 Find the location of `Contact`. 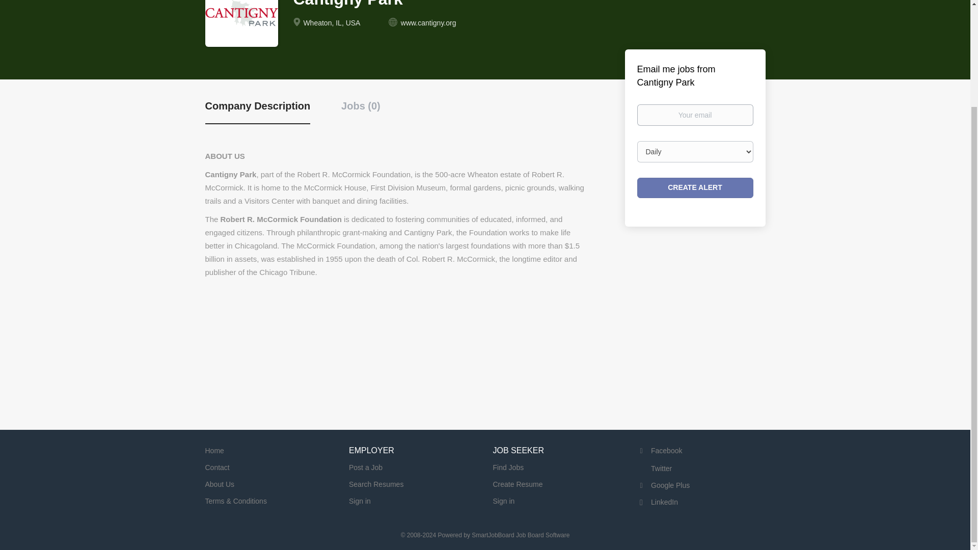

Contact is located at coordinates (216, 468).